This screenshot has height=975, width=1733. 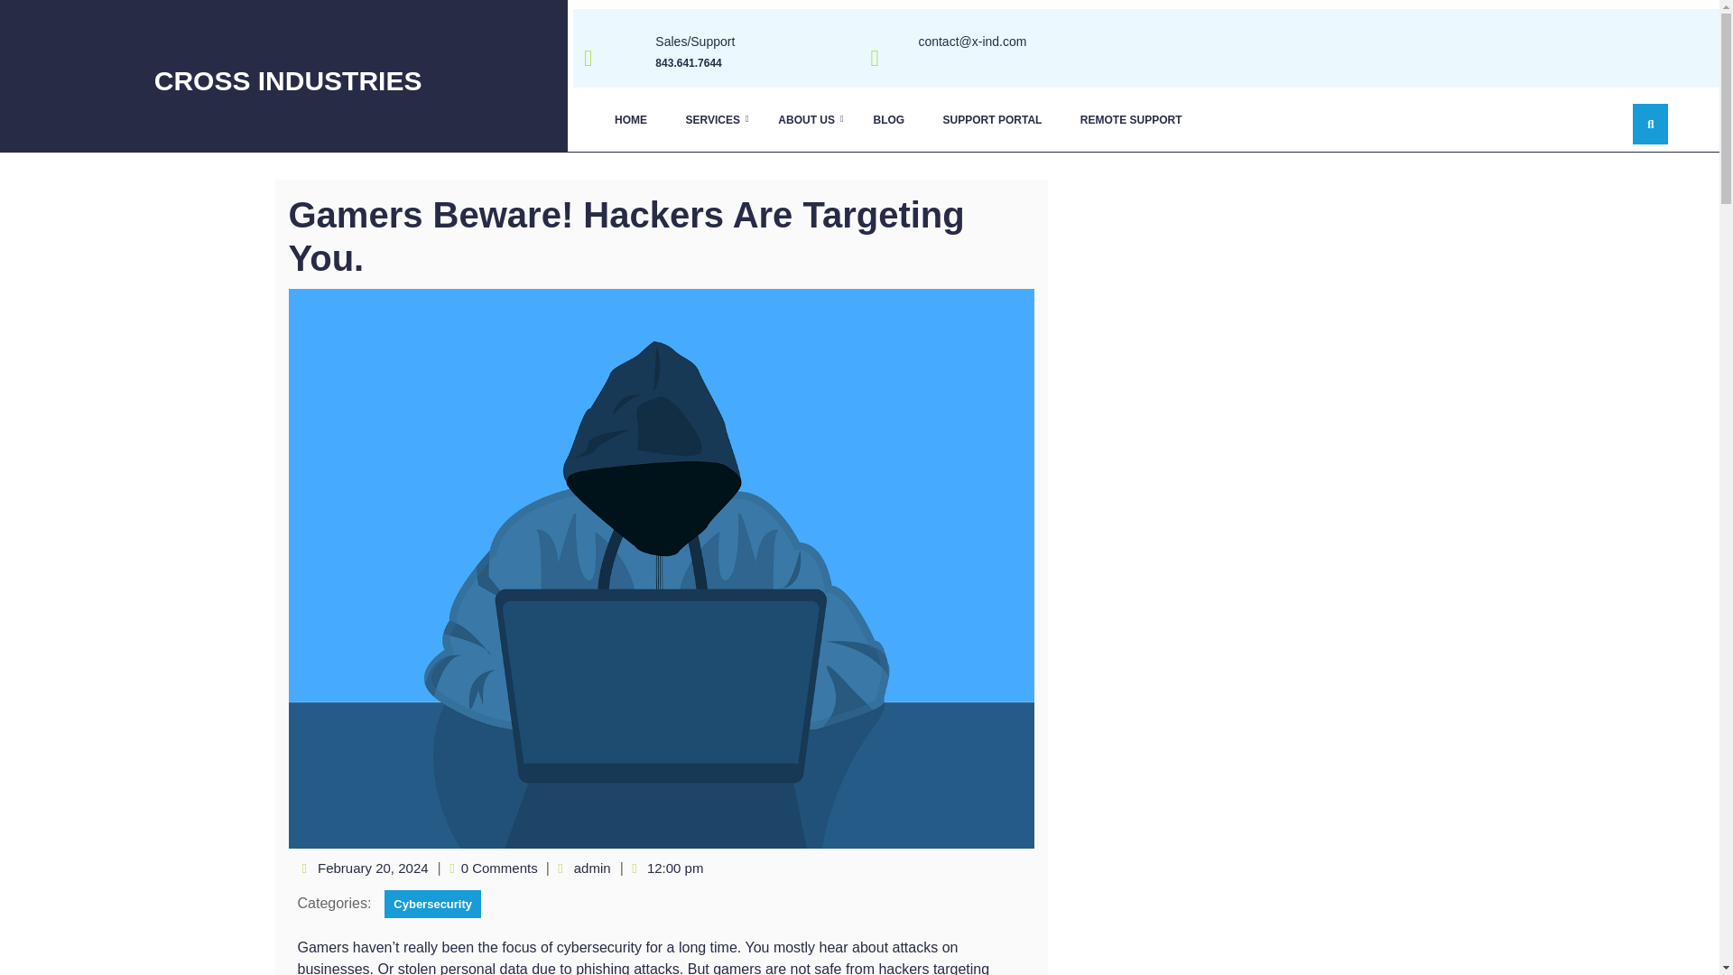 I want to click on 843.641.7644, so click(x=688, y=62).